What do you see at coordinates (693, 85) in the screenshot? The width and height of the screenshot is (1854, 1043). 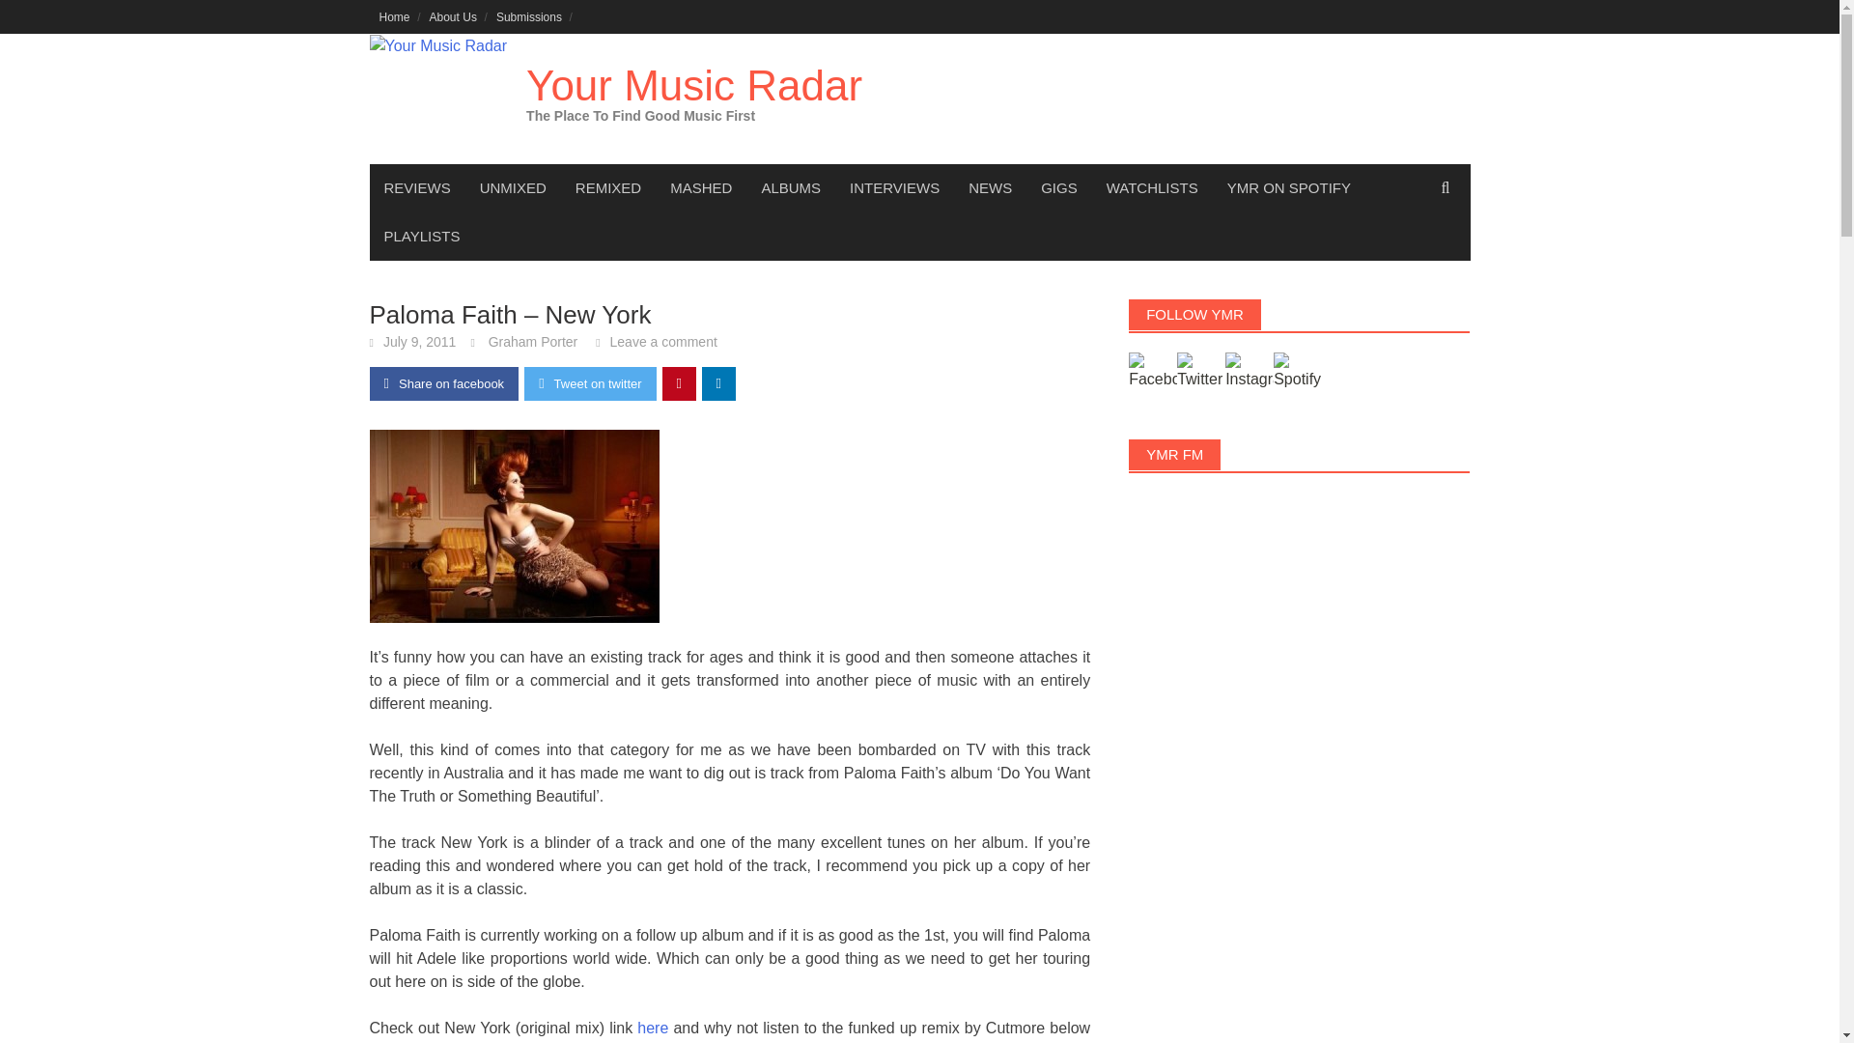 I see `Your Music Radar` at bounding box center [693, 85].